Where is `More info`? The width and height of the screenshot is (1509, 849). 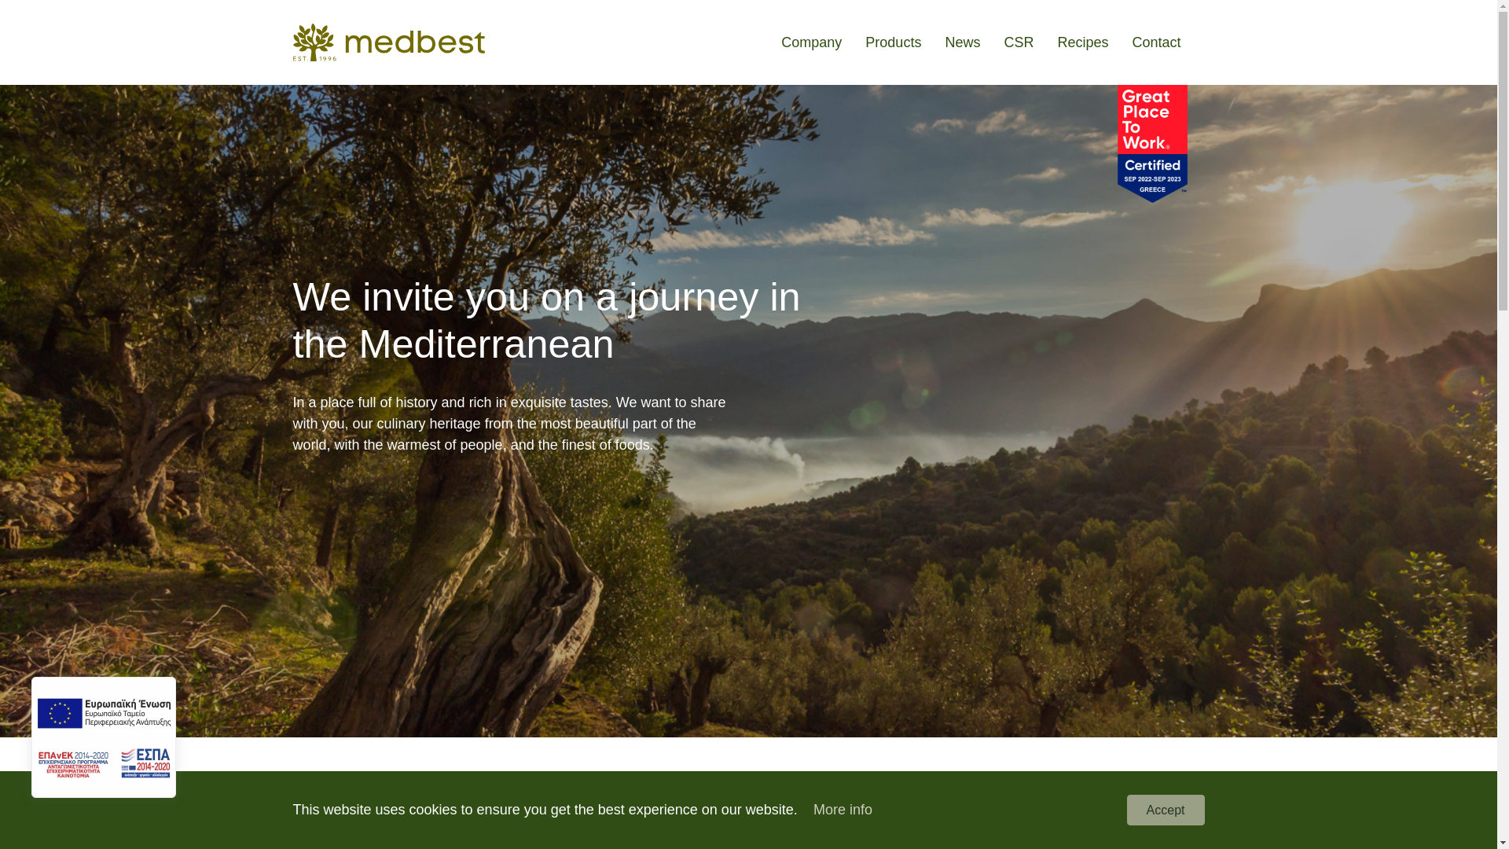 More info is located at coordinates (843, 810).